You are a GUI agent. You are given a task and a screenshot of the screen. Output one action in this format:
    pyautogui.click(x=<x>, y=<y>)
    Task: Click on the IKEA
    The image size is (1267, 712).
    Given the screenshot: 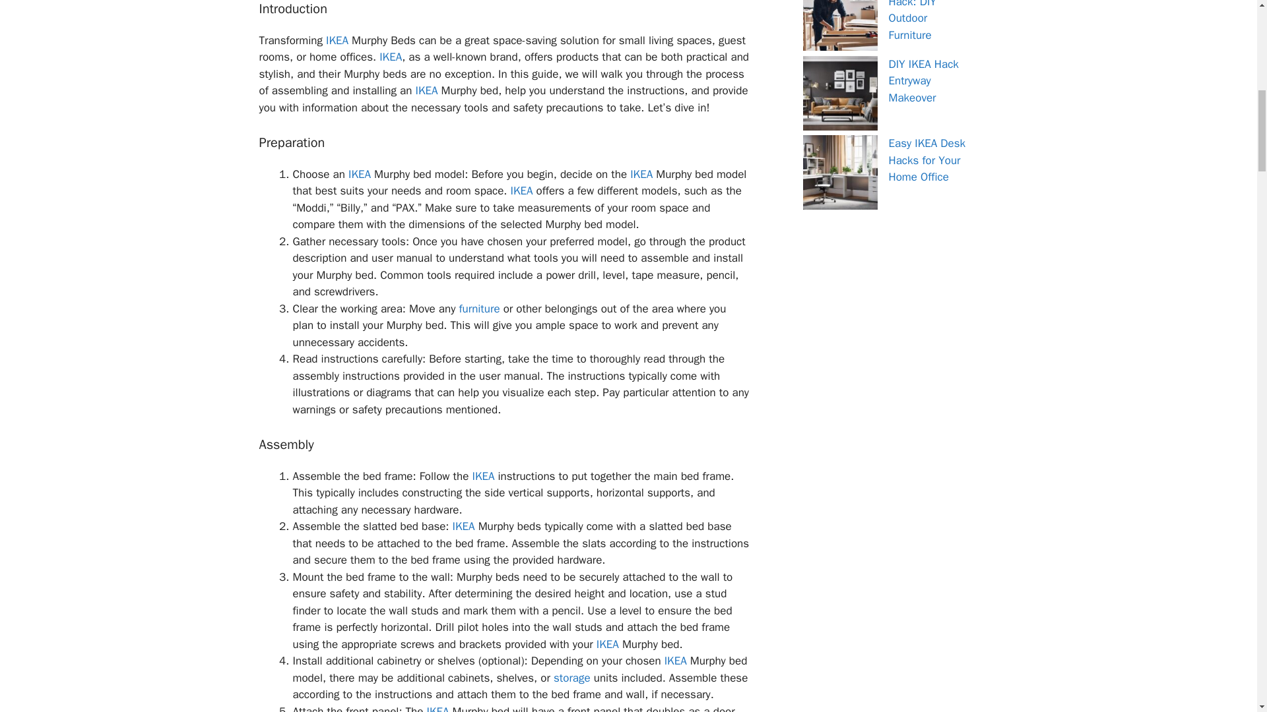 What is the action you would take?
    pyautogui.click(x=521, y=191)
    